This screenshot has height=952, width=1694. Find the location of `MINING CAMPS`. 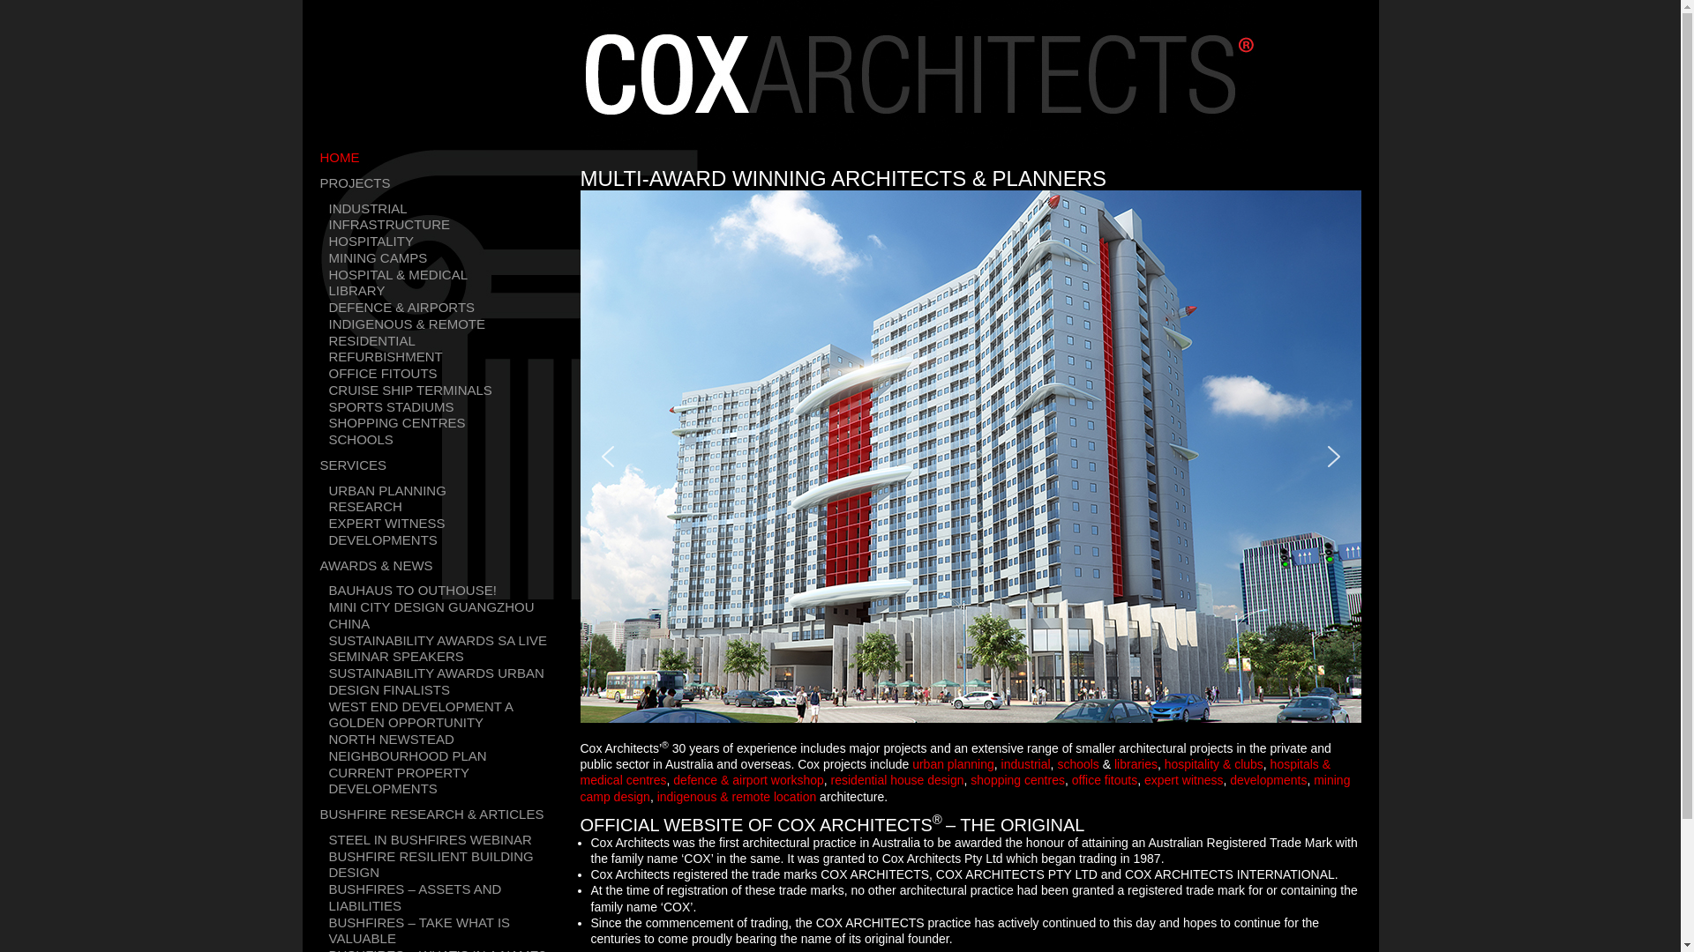

MINING CAMPS is located at coordinates (378, 259).